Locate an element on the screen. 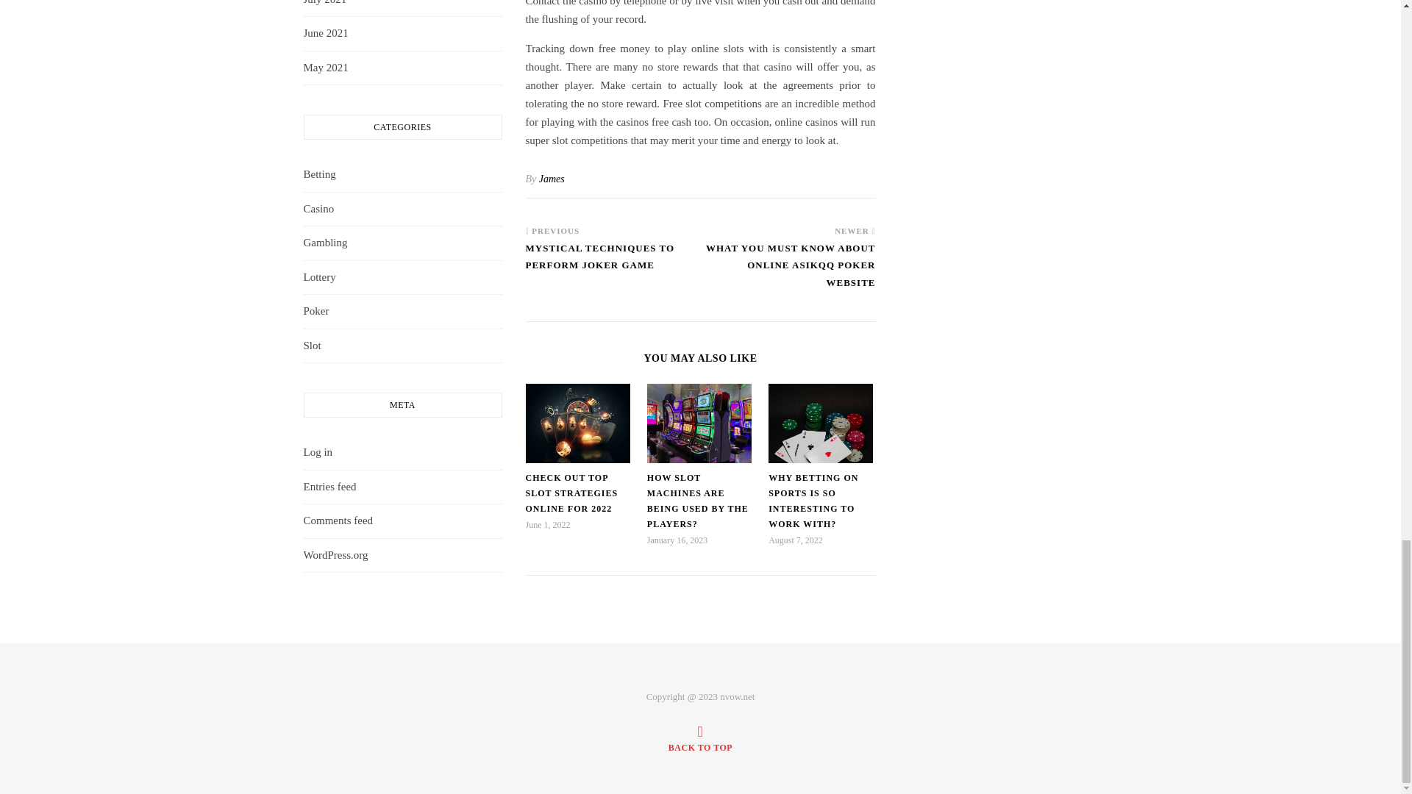  What You Must Know About Online AsikQQ Poker Website is located at coordinates (788, 272).